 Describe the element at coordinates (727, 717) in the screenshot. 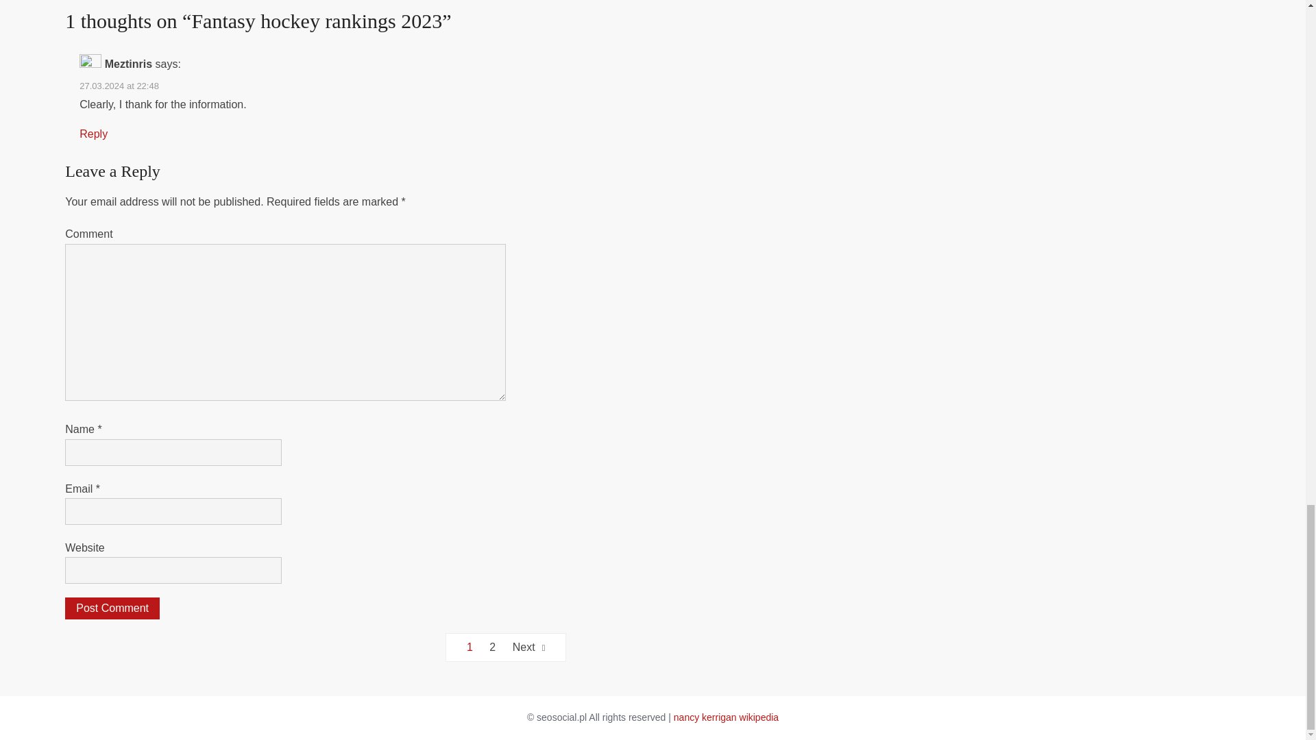

I see `nancy kerrigan wikipedia` at that location.